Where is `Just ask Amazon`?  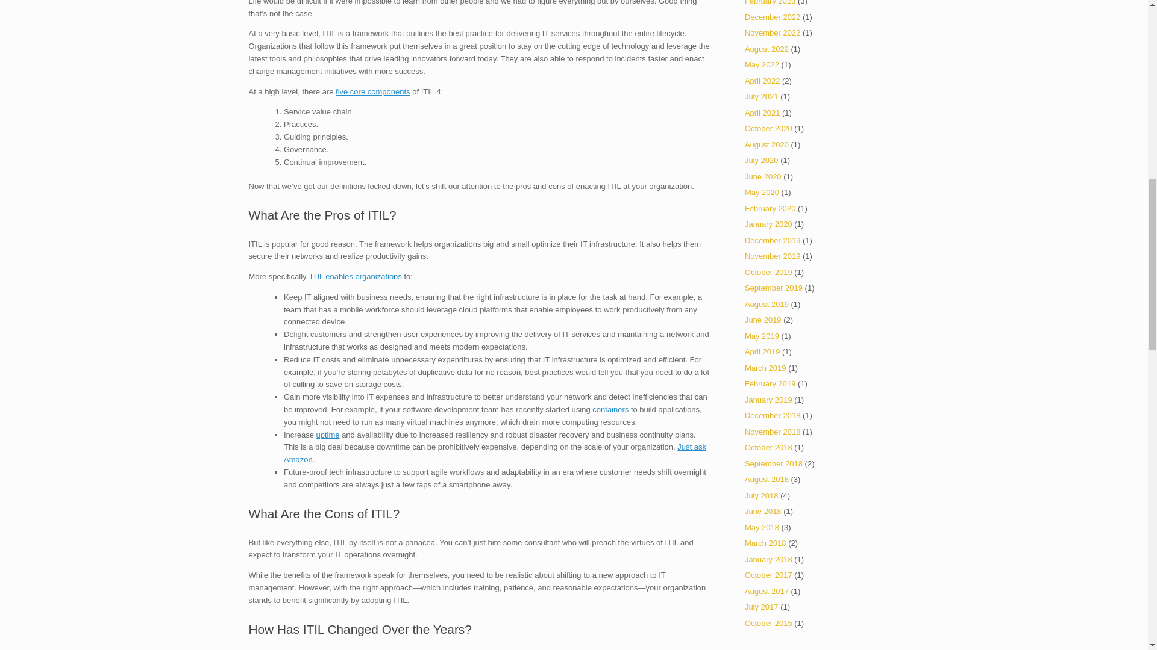
Just ask Amazon is located at coordinates (494, 453).